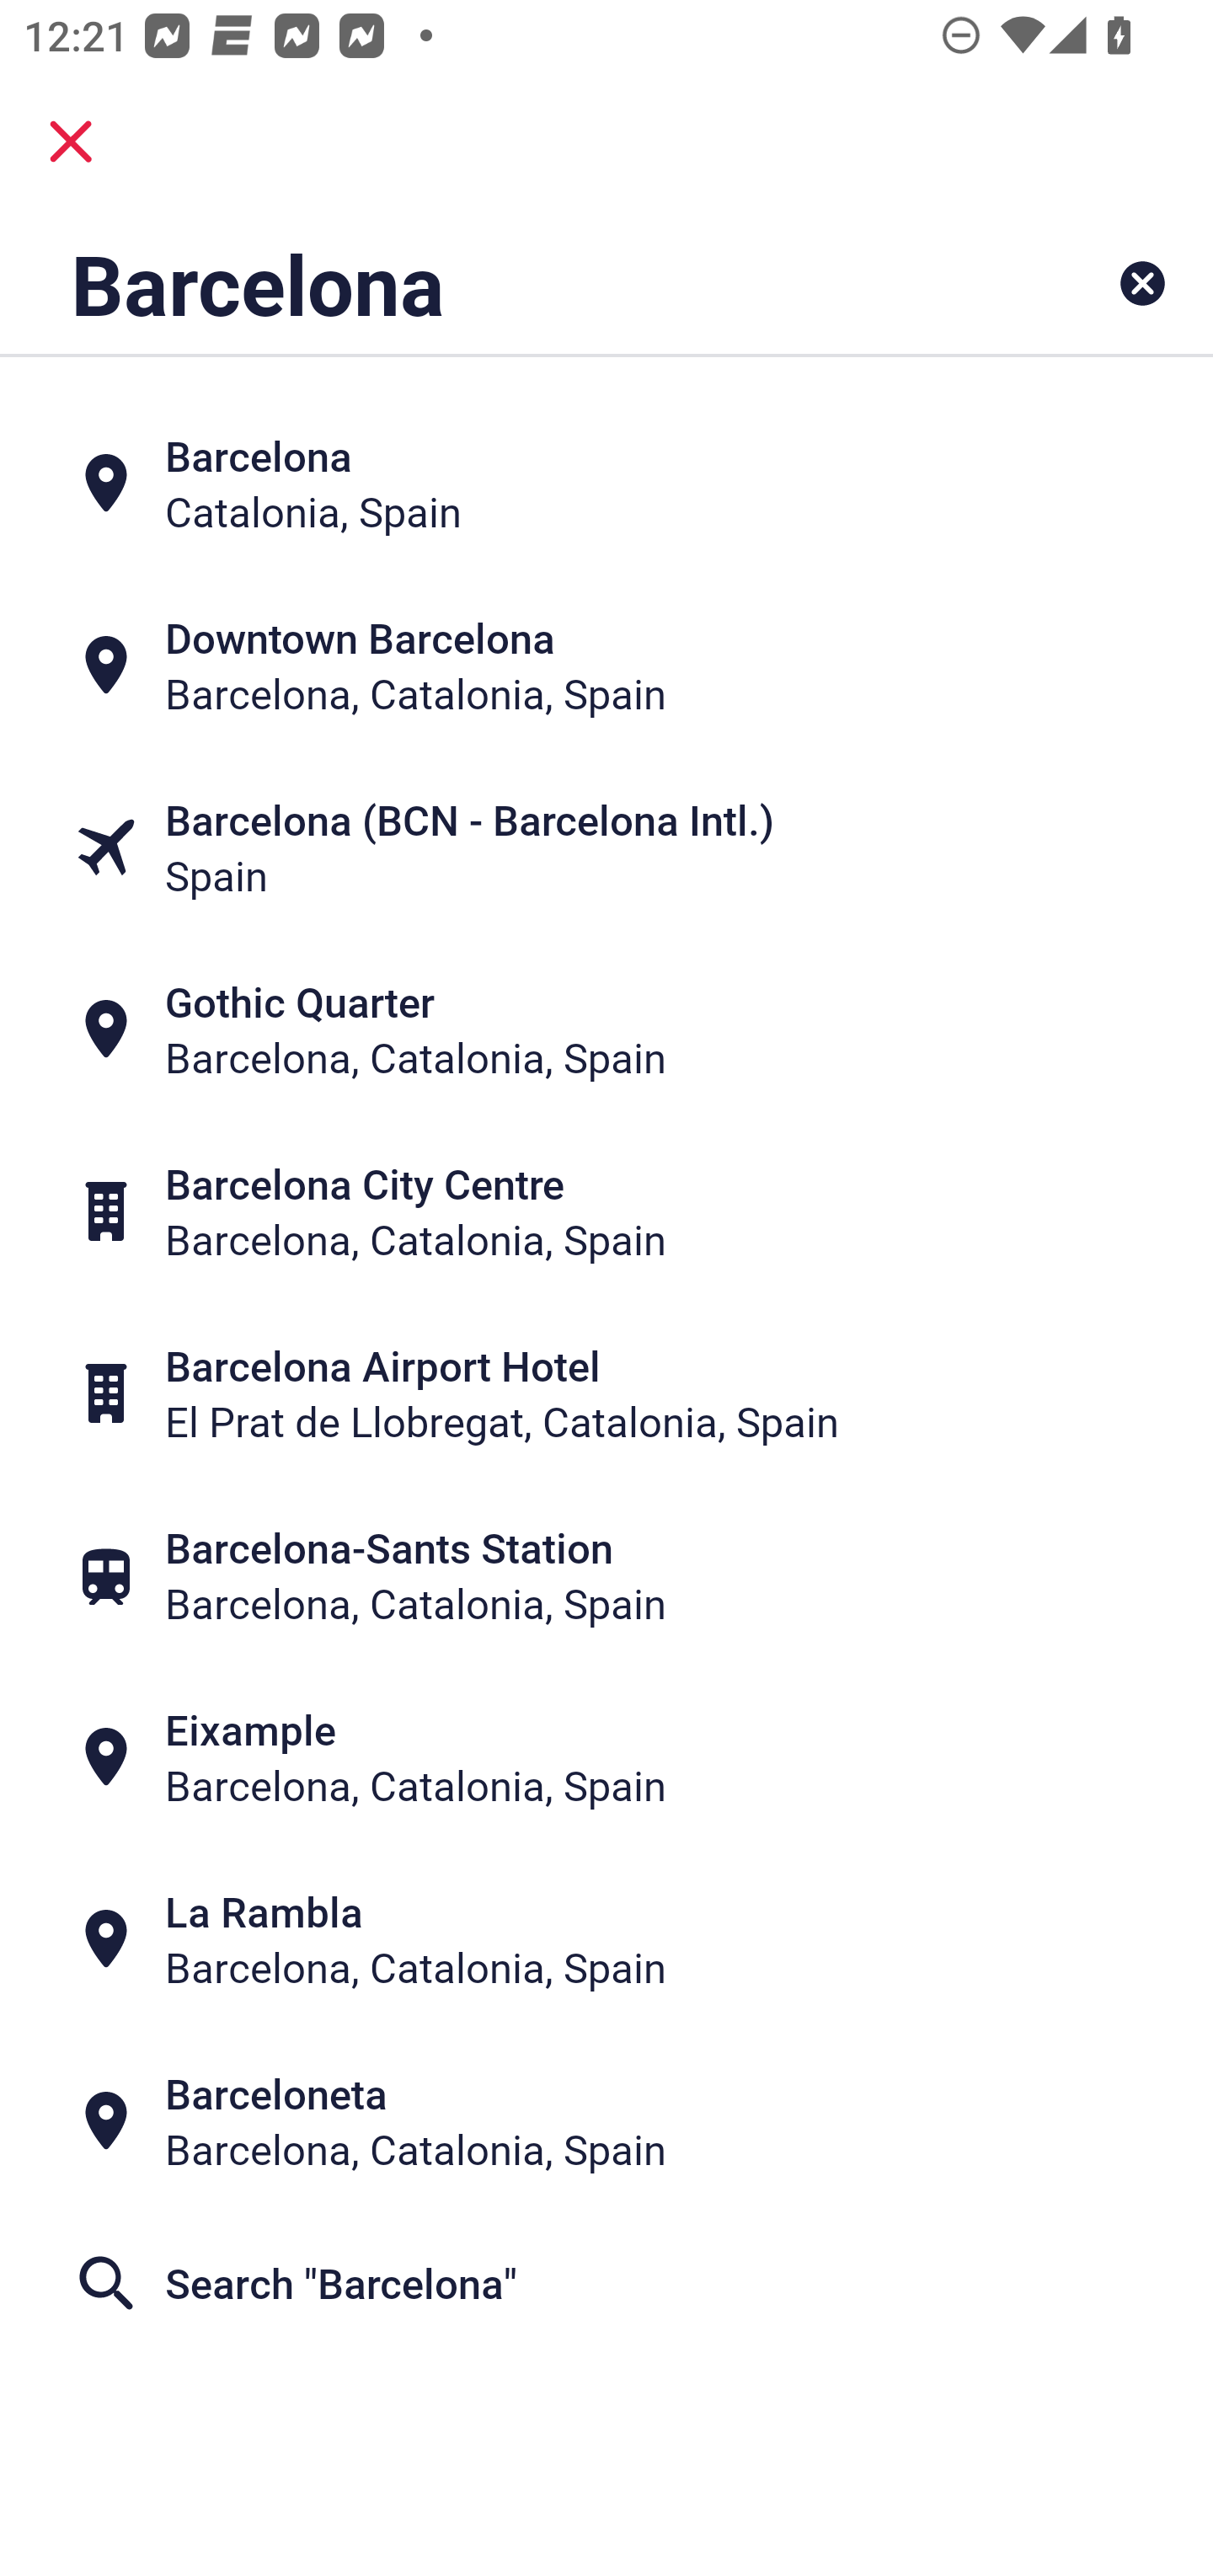 The height and width of the screenshot is (2561, 1213). What do you see at coordinates (71, 142) in the screenshot?
I see `close.` at bounding box center [71, 142].